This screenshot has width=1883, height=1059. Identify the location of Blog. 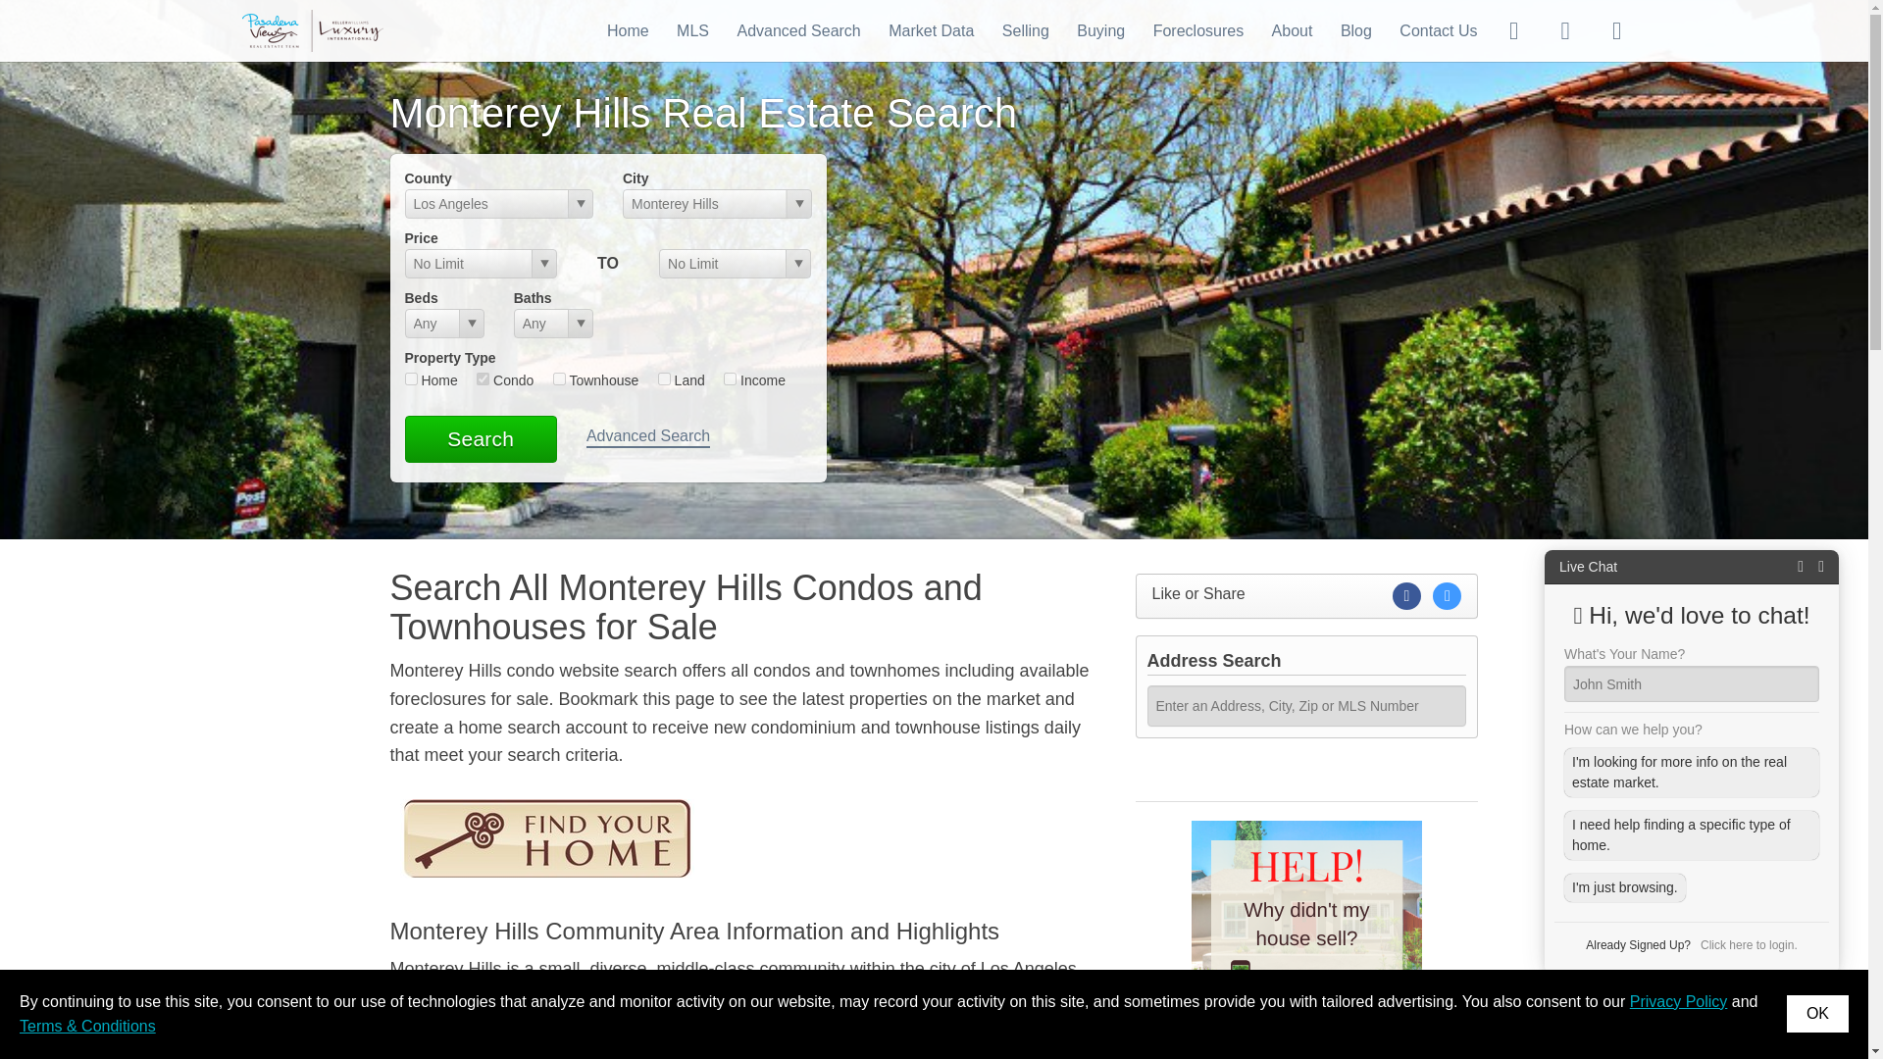
(1356, 29).